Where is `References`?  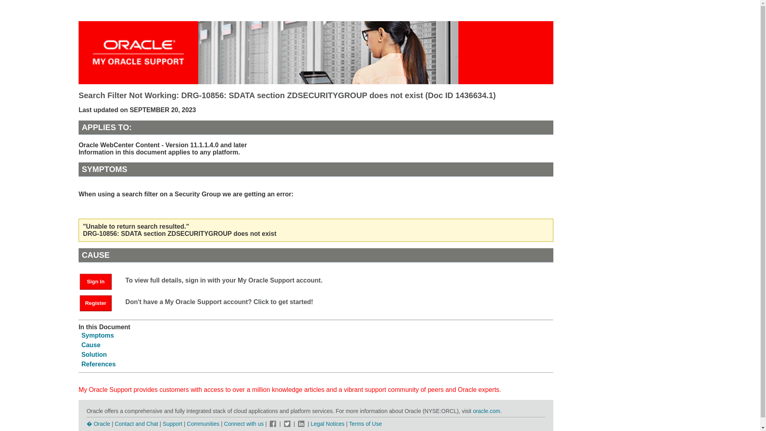
References is located at coordinates (98, 364).